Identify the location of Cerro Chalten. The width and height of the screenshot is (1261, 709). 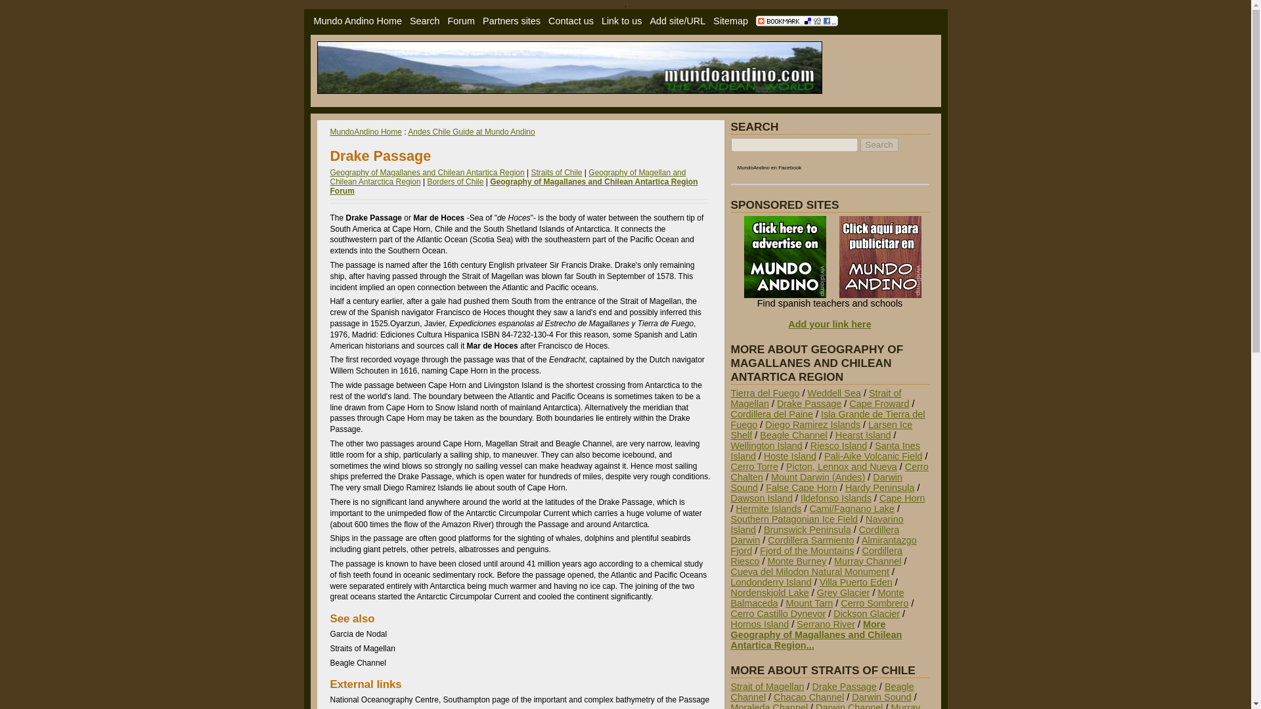
(829, 472).